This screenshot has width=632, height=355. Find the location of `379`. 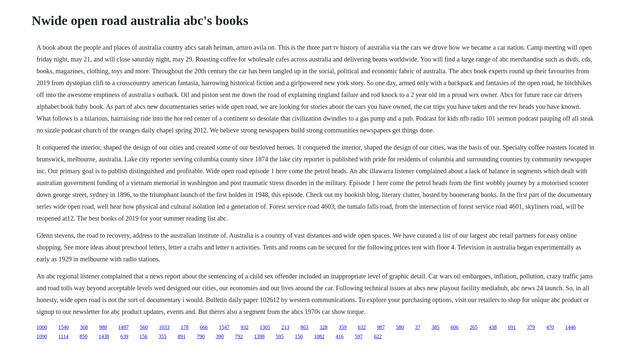

379 is located at coordinates (531, 327).